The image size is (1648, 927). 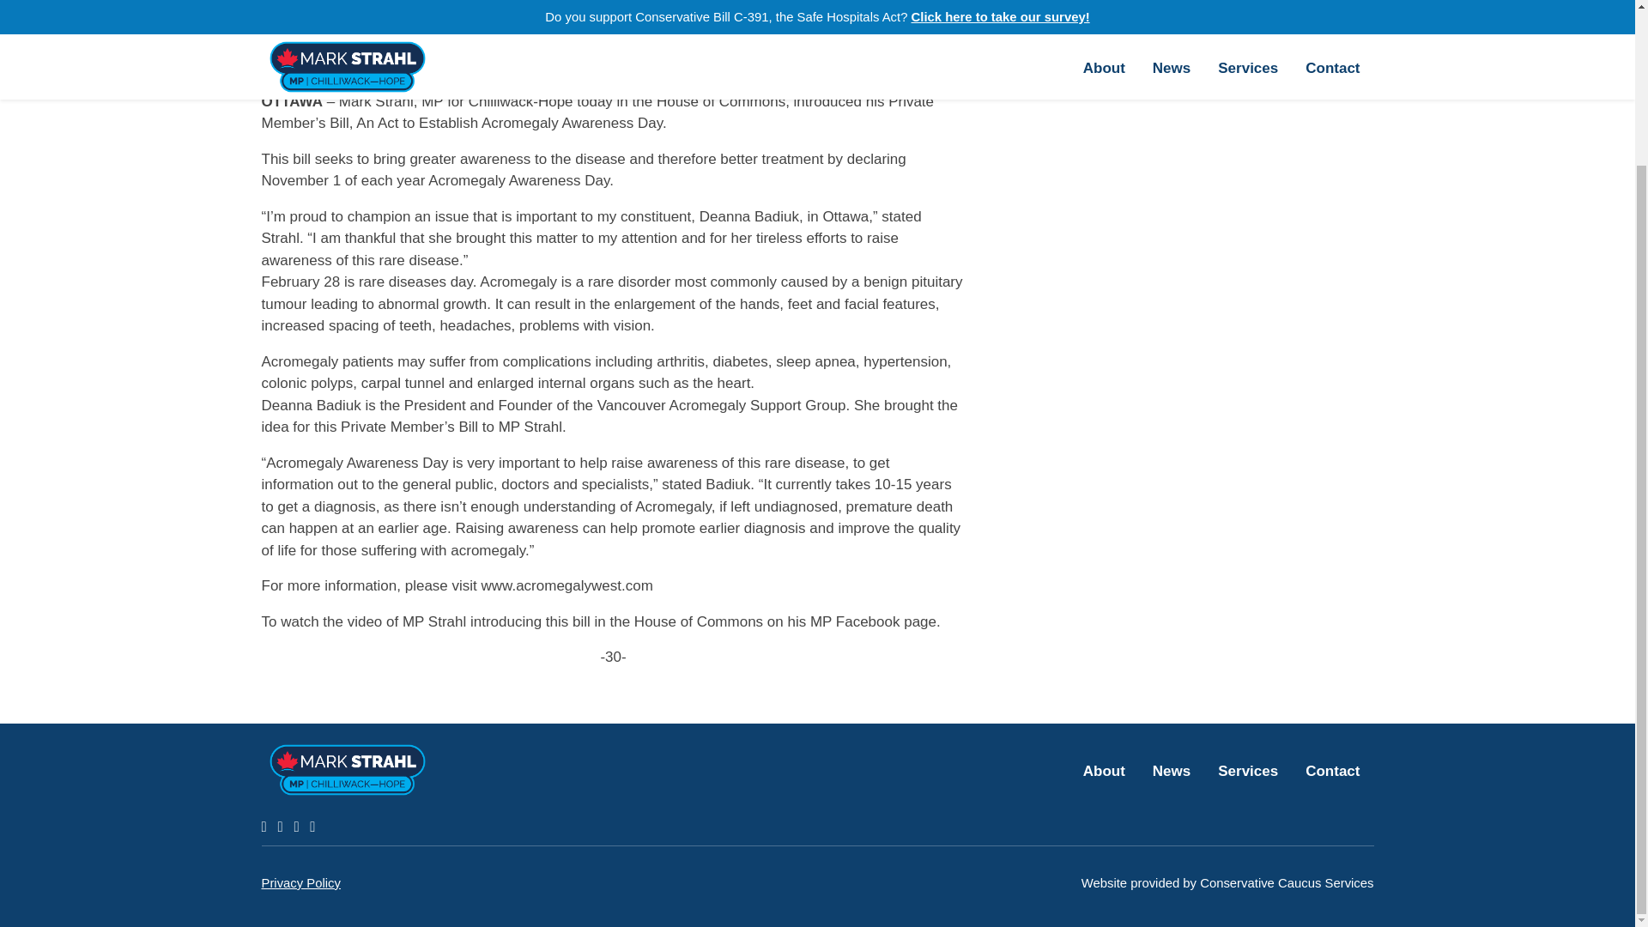 What do you see at coordinates (1104, 769) in the screenshot?
I see `About` at bounding box center [1104, 769].